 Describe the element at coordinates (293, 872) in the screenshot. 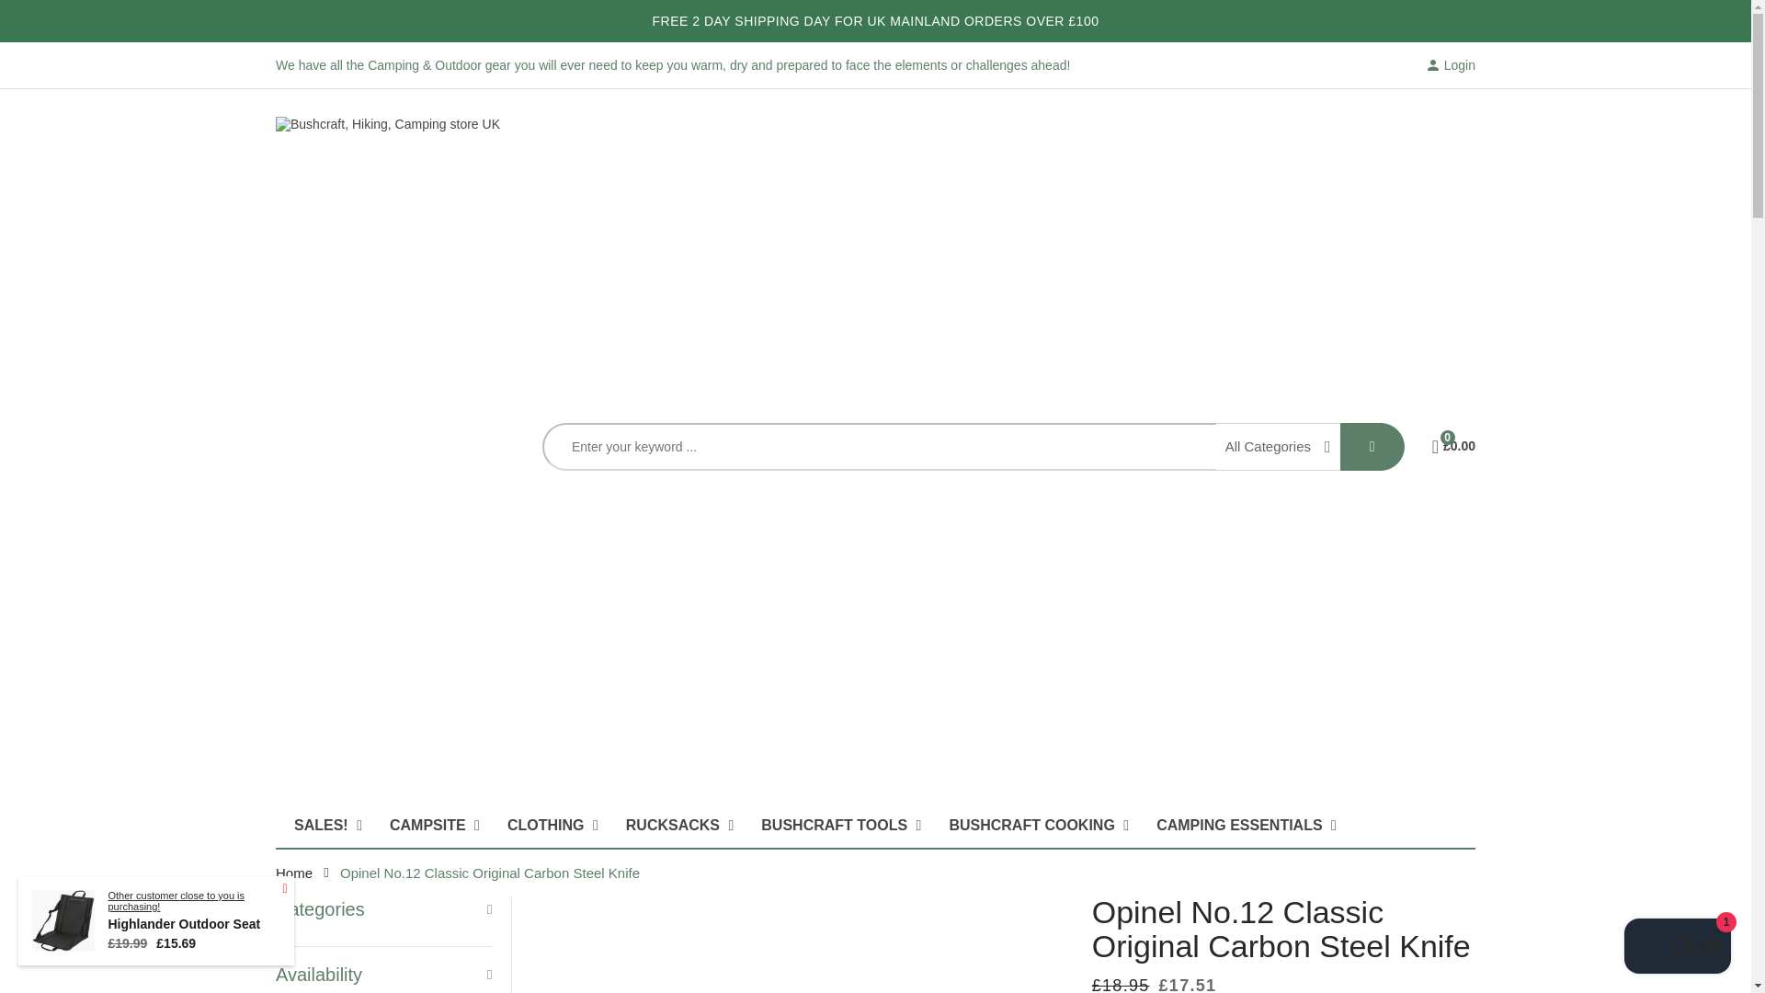

I see `Back to the frontpage` at that location.